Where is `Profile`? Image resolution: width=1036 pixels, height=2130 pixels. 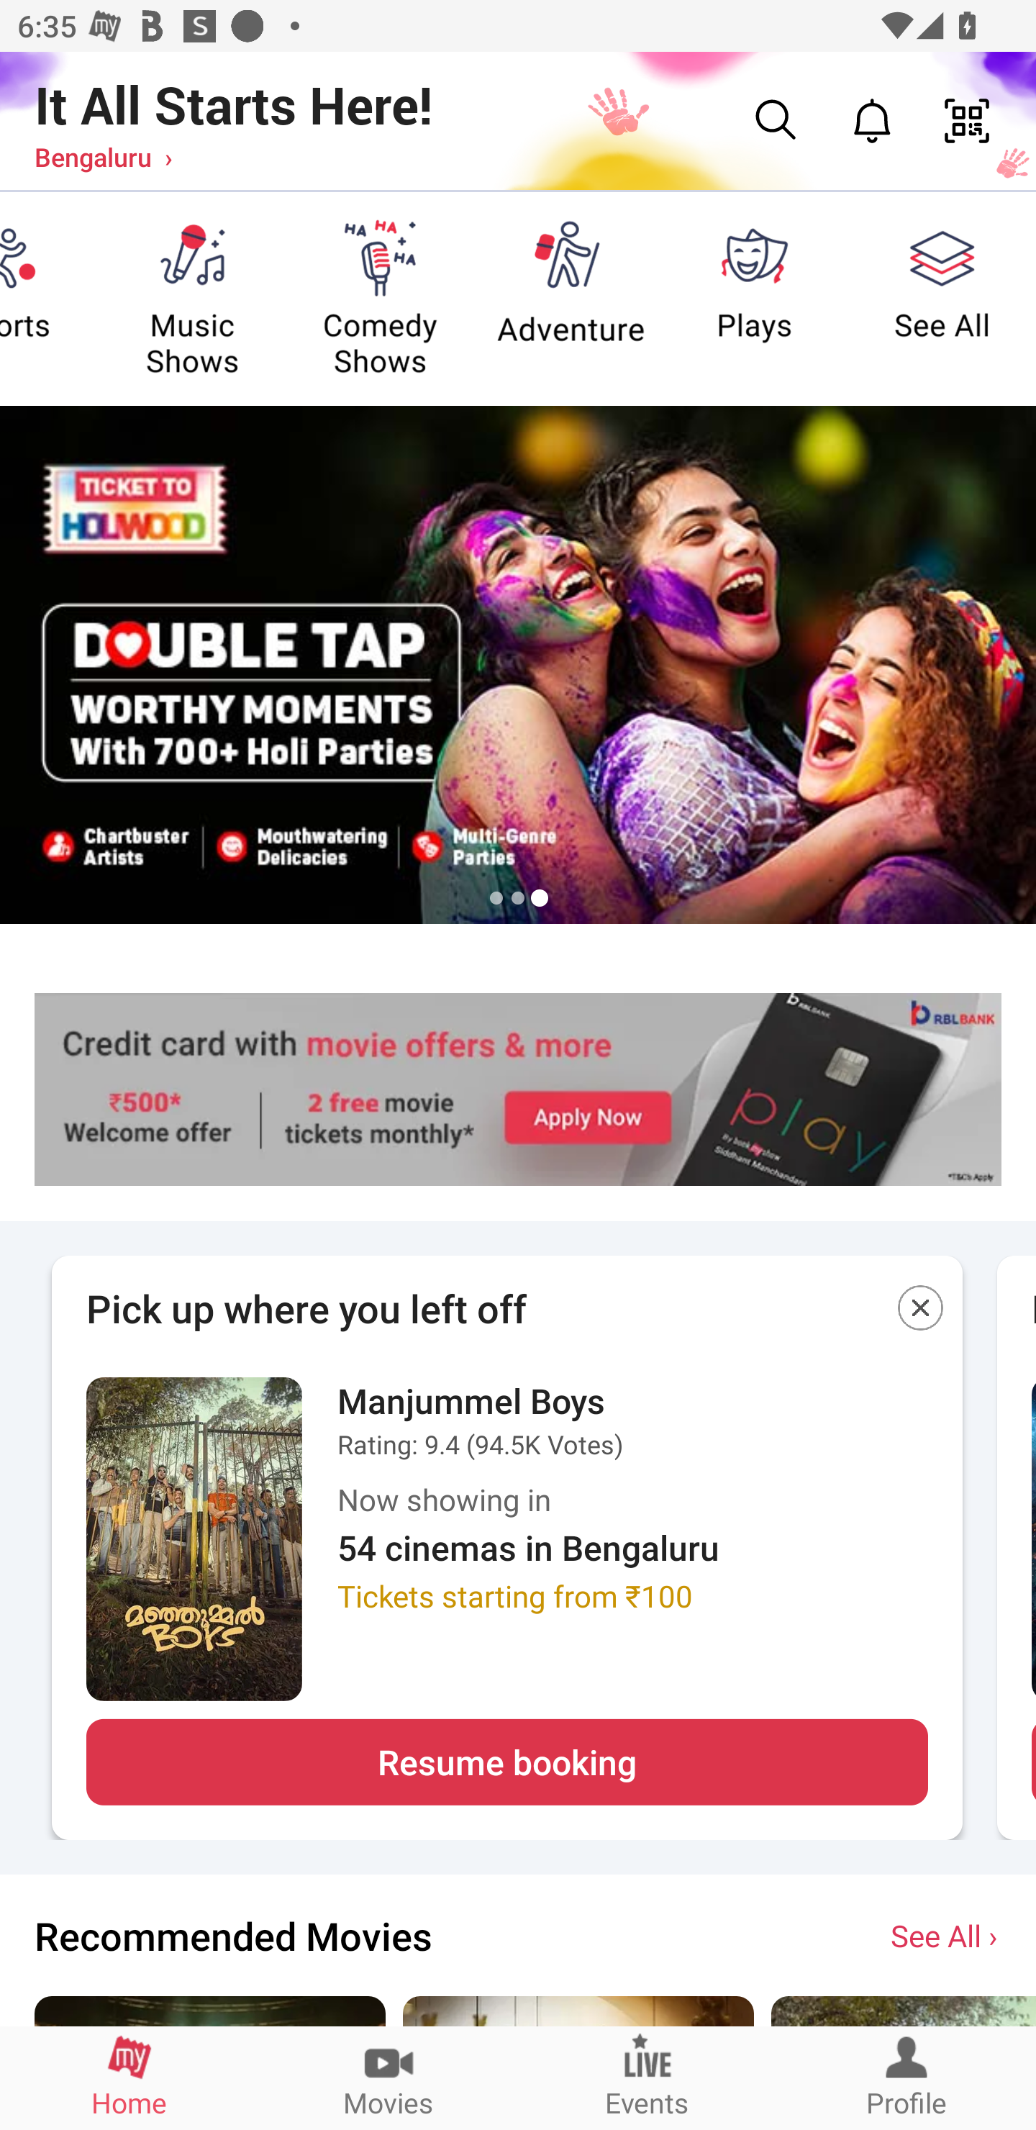 Profile is located at coordinates (906, 2077).